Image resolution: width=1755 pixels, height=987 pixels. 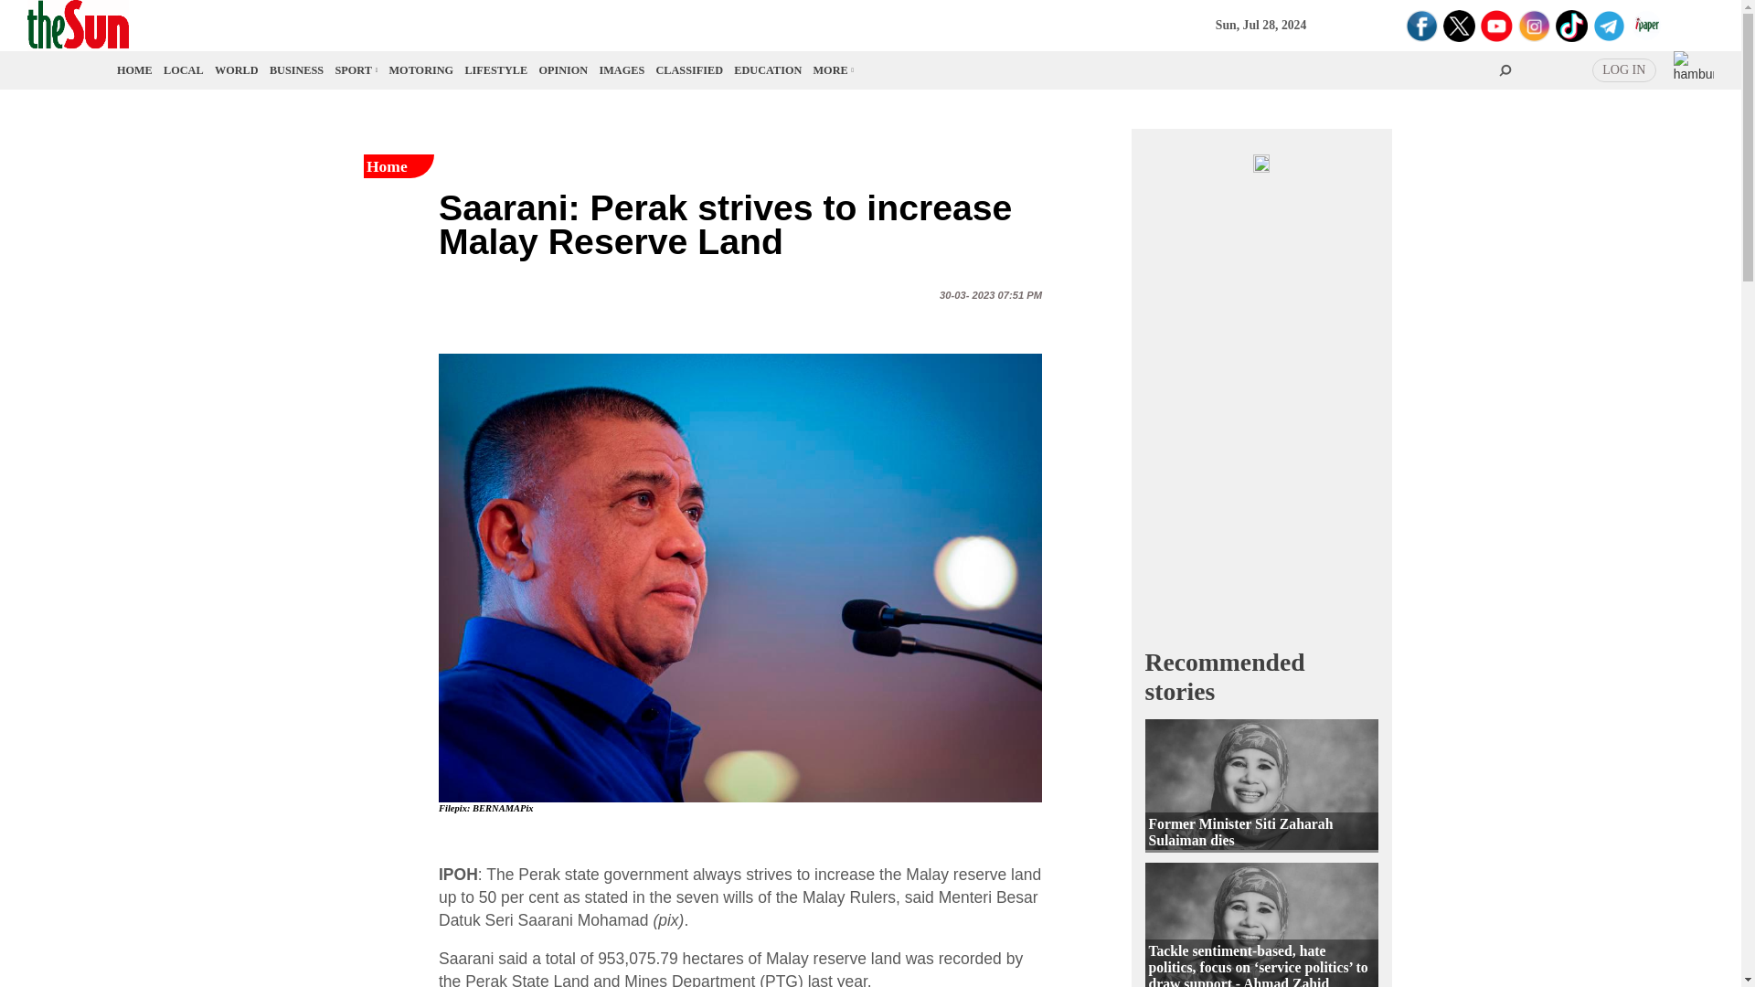 What do you see at coordinates (135, 69) in the screenshot?
I see `HOME` at bounding box center [135, 69].